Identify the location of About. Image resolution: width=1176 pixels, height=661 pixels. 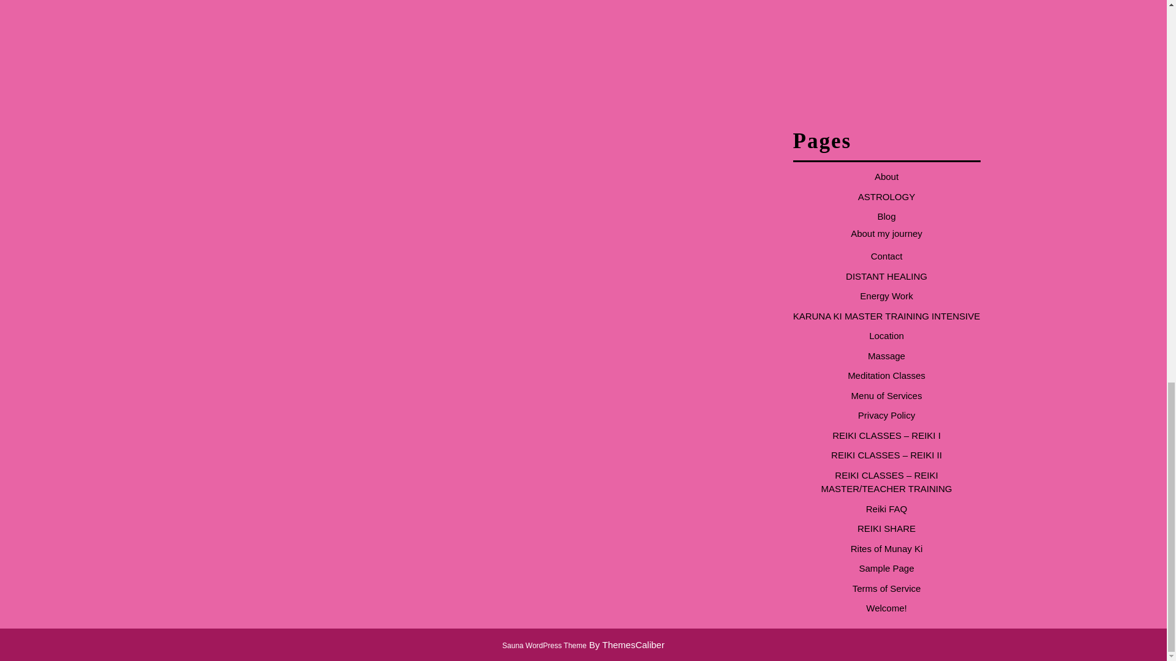
(886, 176).